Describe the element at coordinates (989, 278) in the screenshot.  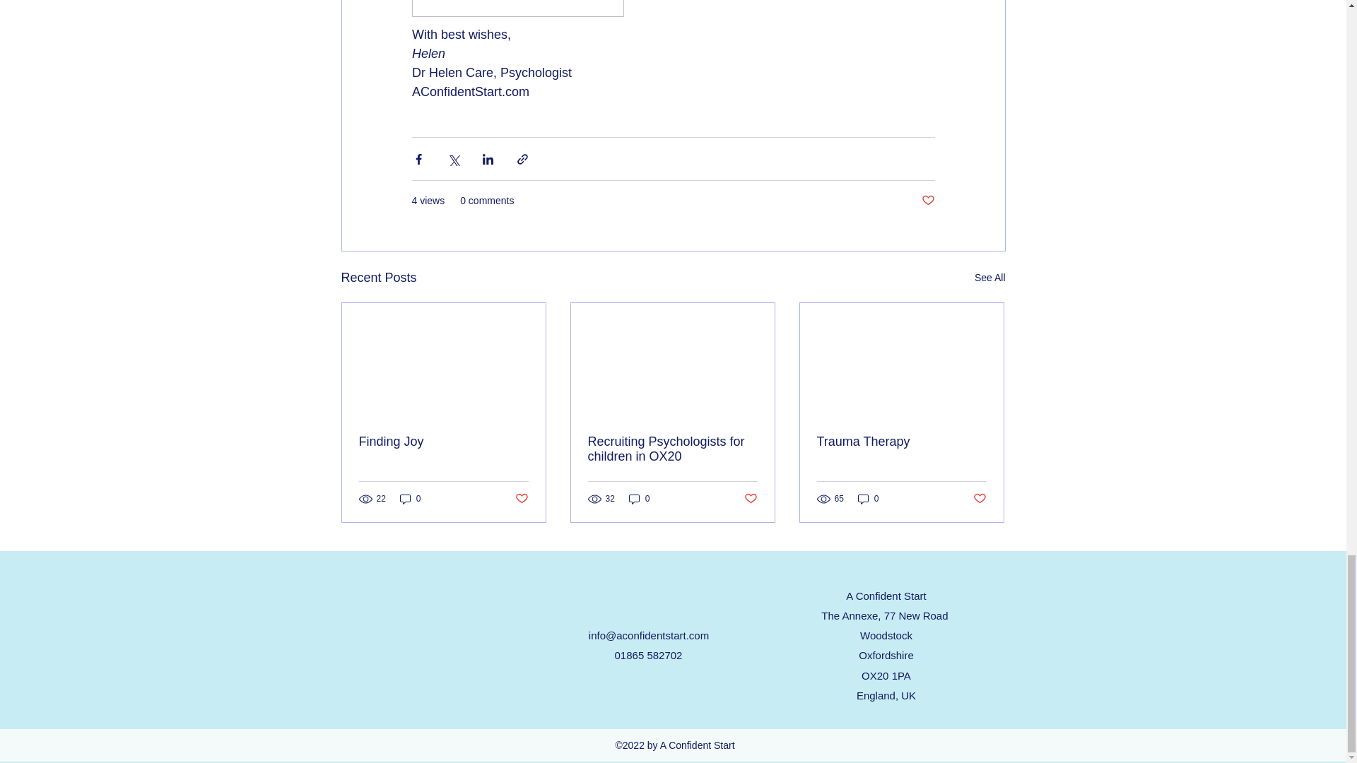
I see `See All` at that location.